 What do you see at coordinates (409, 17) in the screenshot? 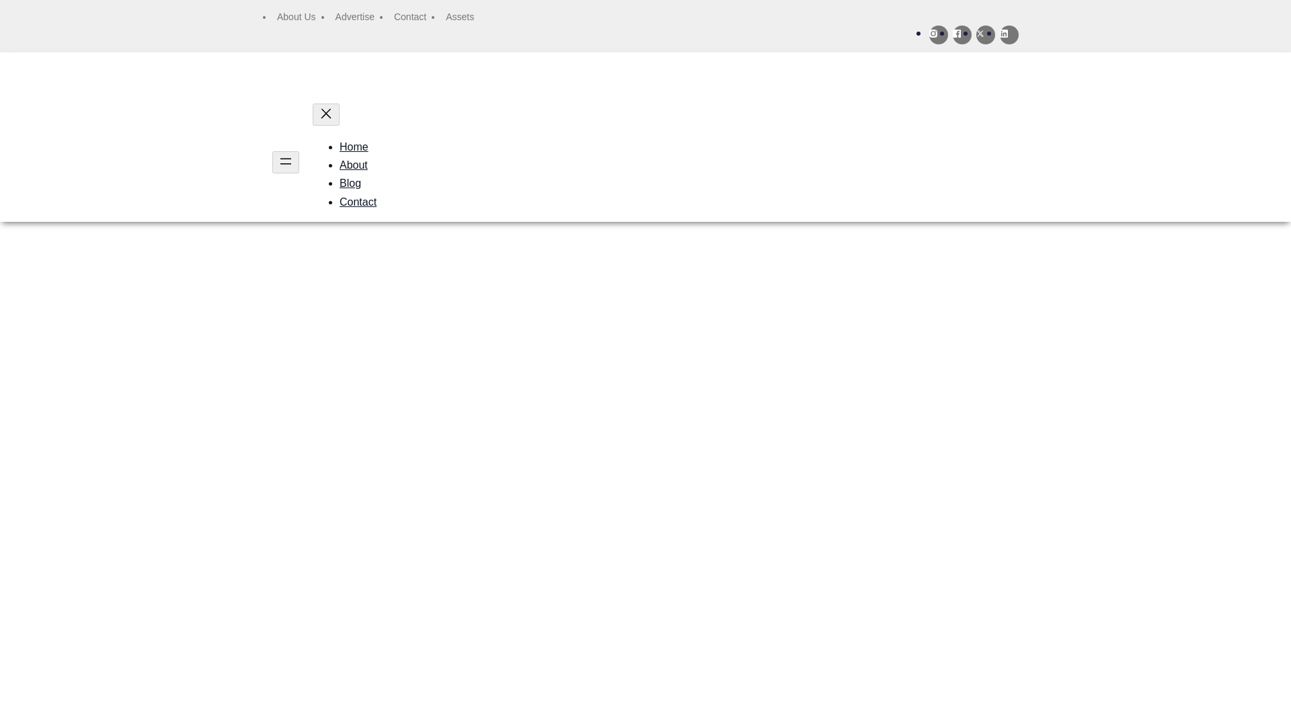
I see `Contact` at bounding box center [409, 17].